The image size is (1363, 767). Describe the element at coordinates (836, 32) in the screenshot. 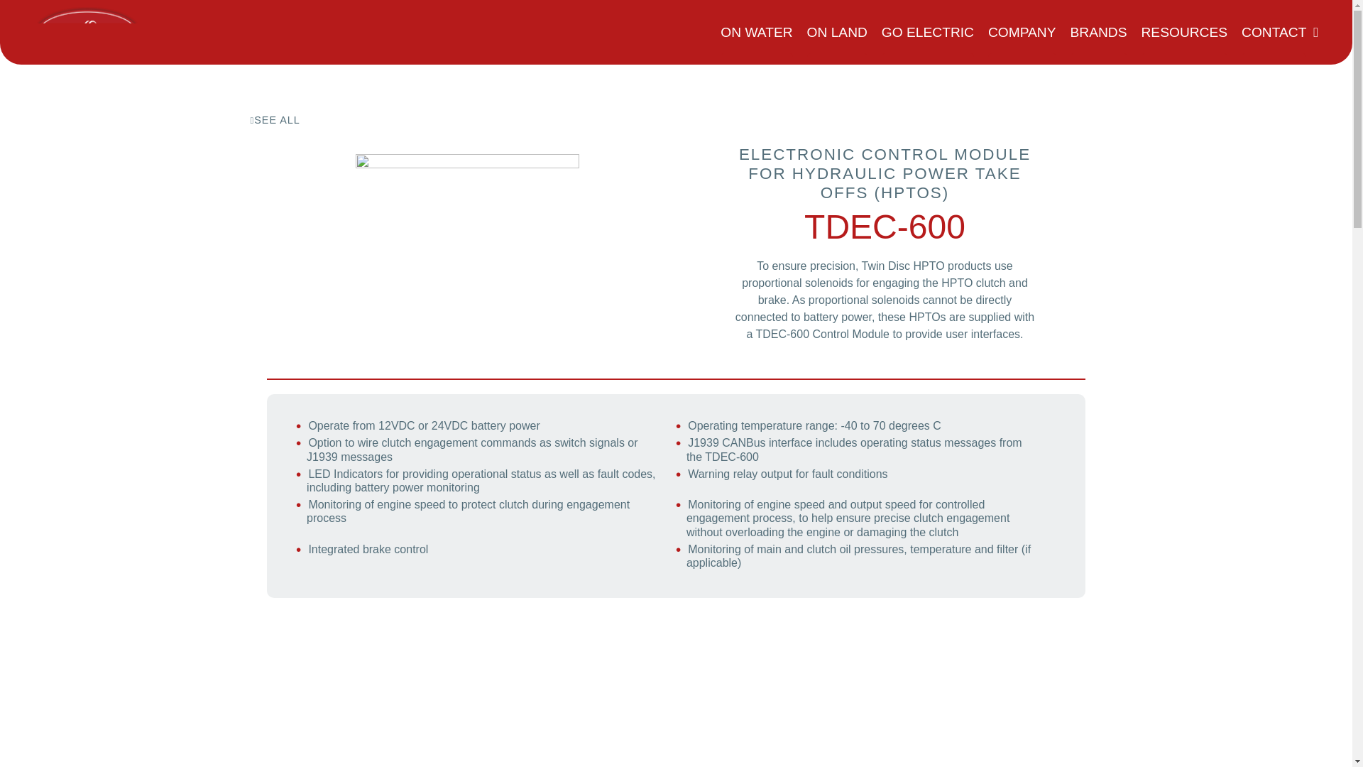

I see `ON LAND` at that location.